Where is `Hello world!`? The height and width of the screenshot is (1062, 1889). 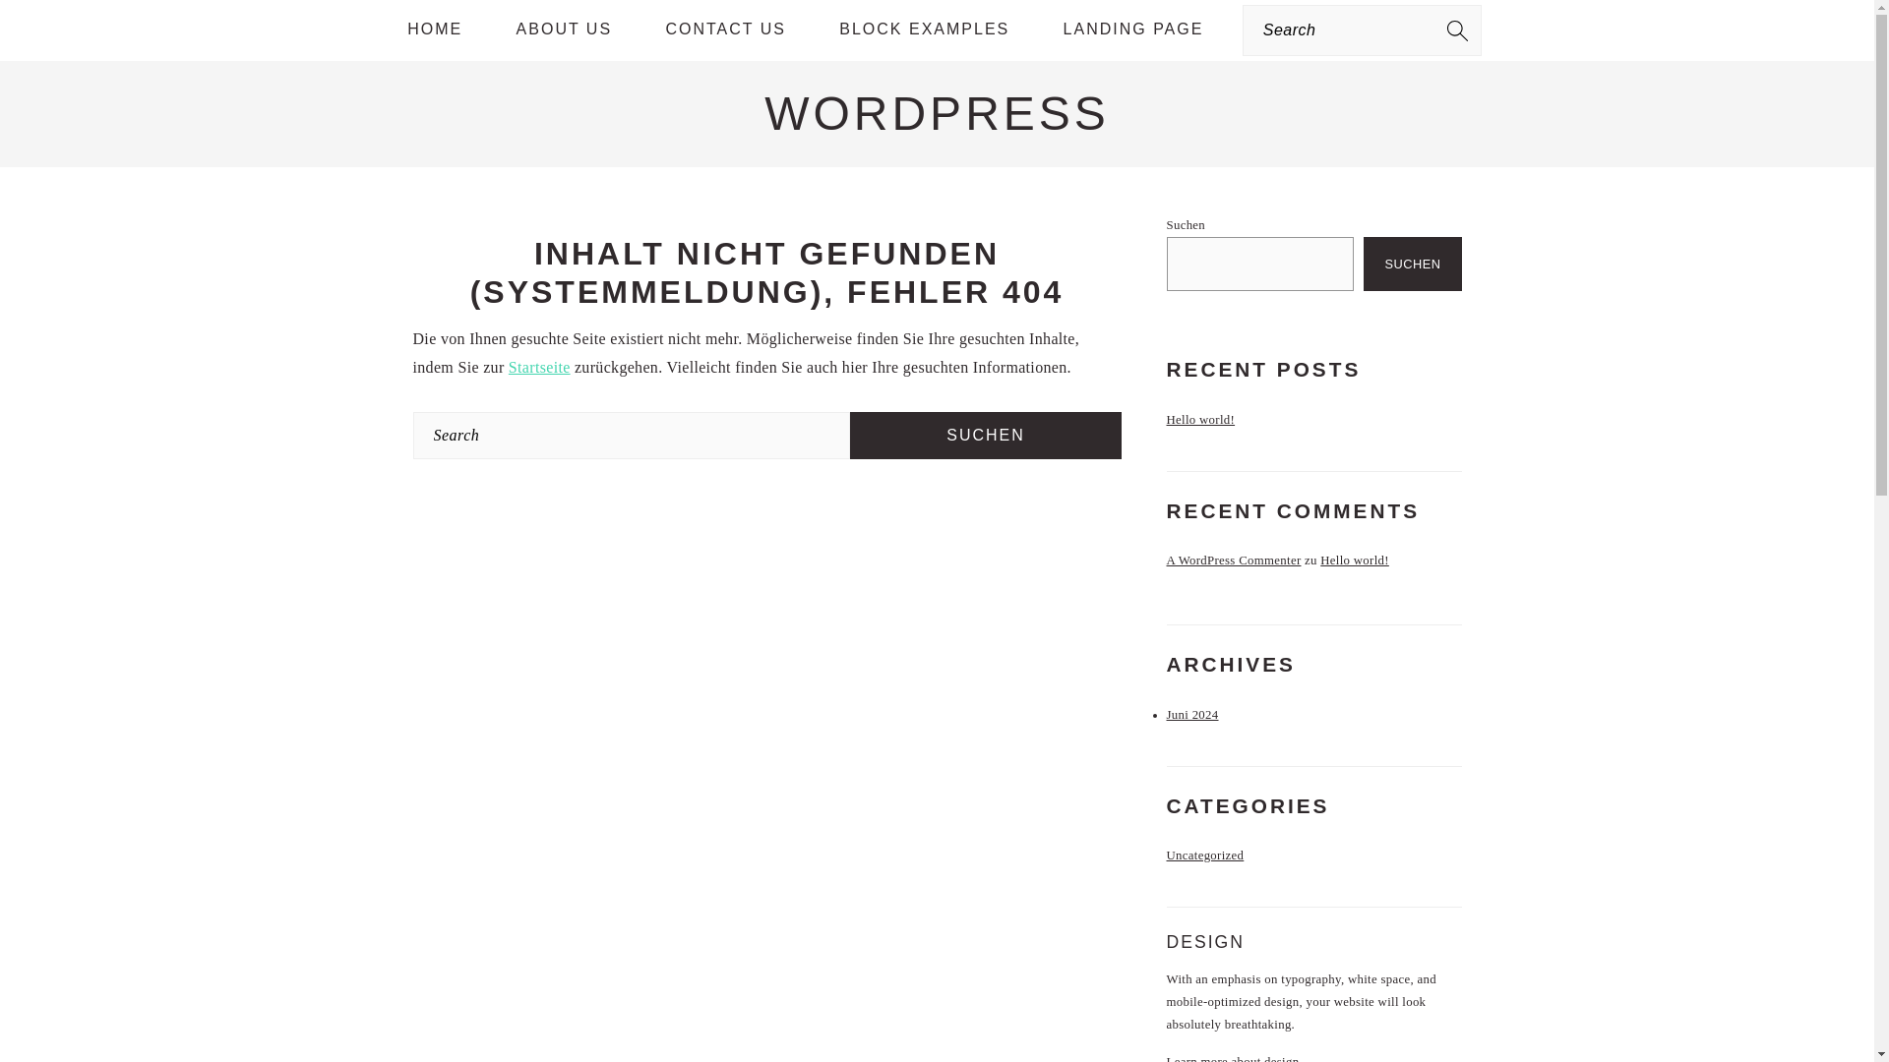 Hello world! is located at coordinates (1354, 560).